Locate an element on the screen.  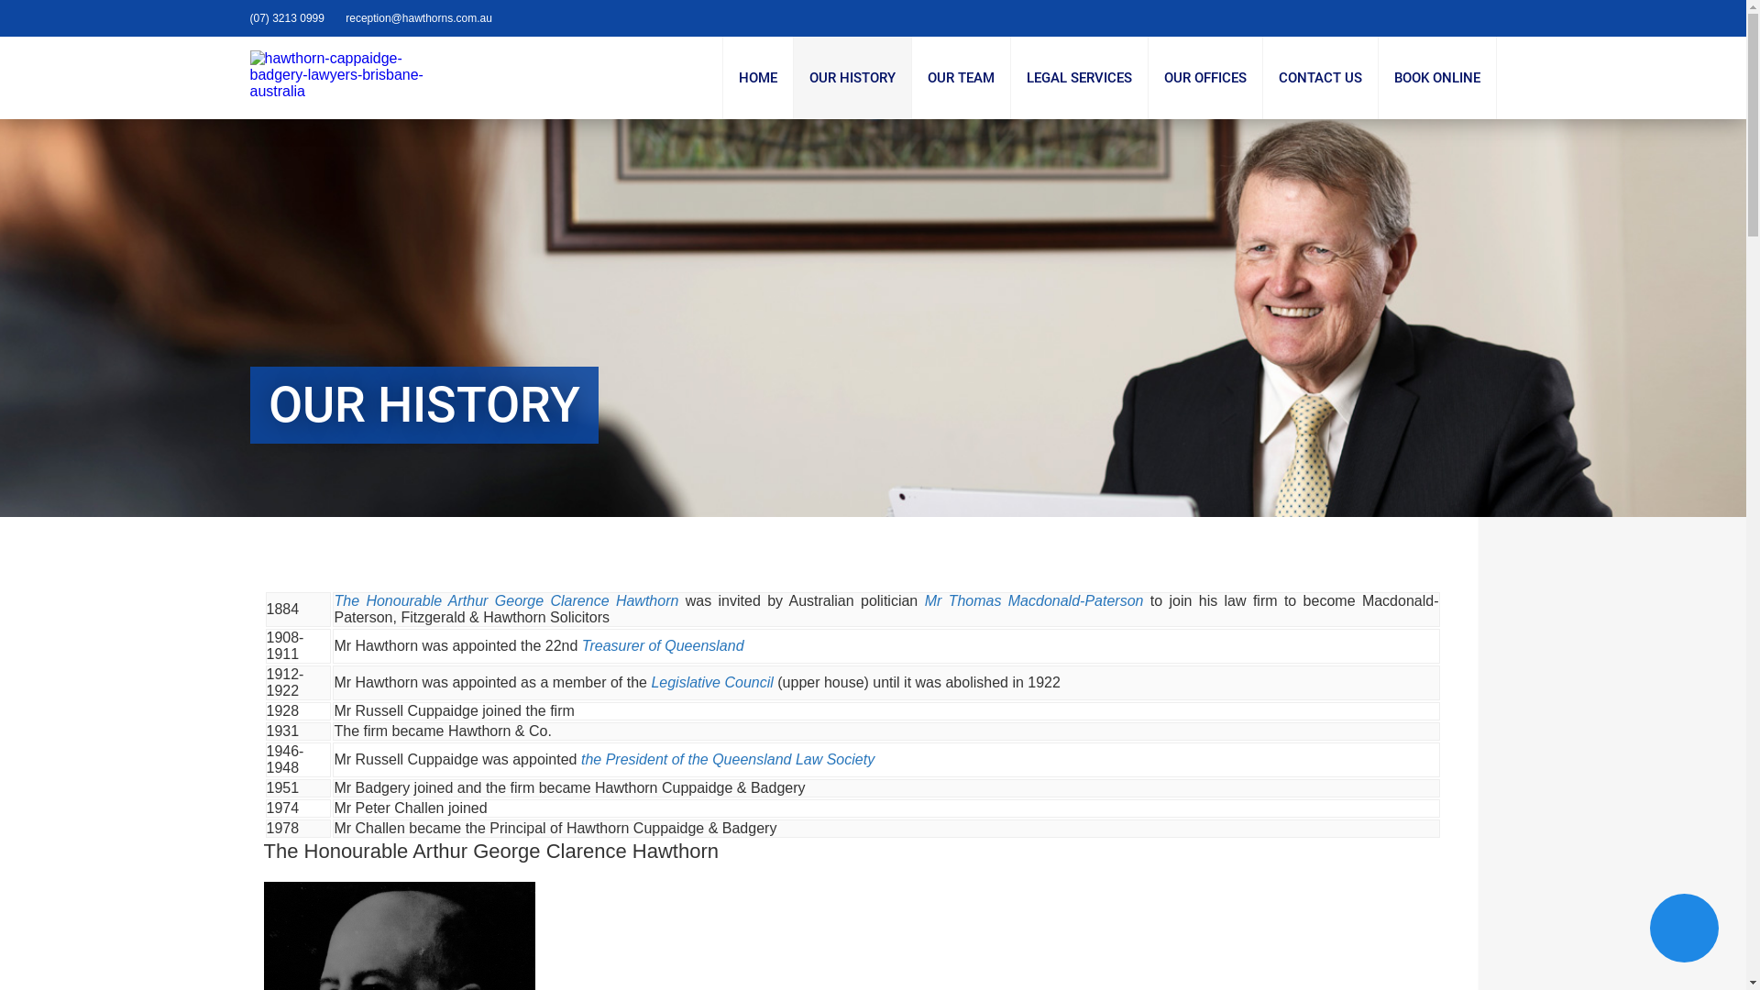
Mr Thomas Macdonald-Paterson is located at coordinates (1038, 601).